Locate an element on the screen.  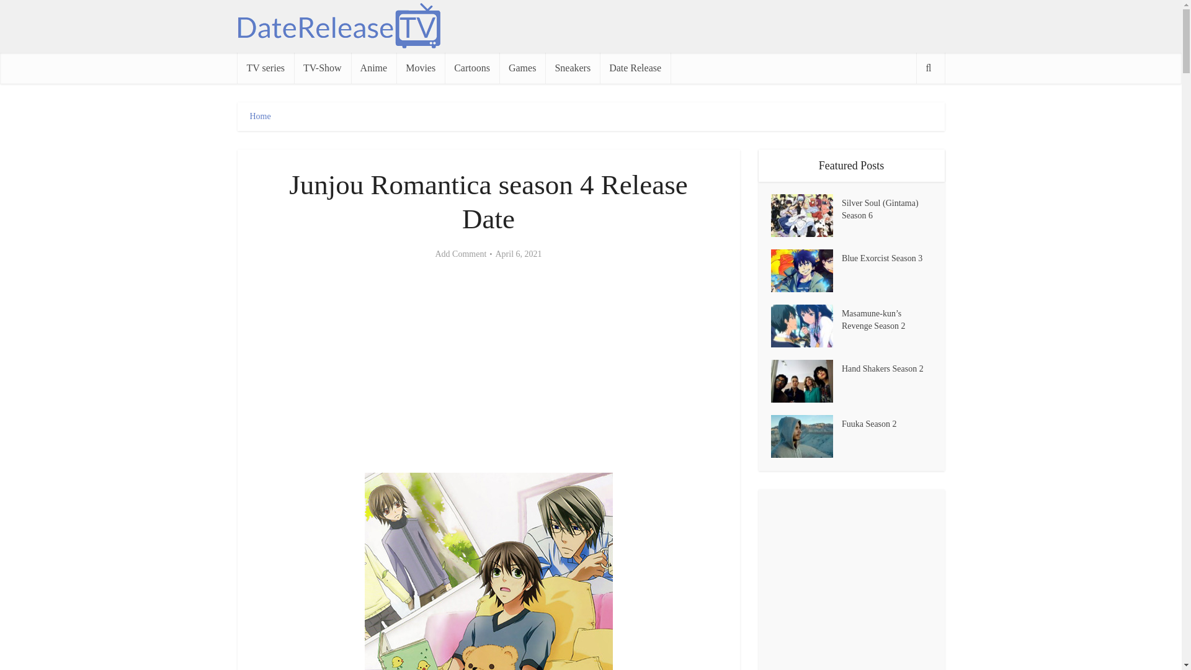
Advertisement is located at coordinates (489, 367).